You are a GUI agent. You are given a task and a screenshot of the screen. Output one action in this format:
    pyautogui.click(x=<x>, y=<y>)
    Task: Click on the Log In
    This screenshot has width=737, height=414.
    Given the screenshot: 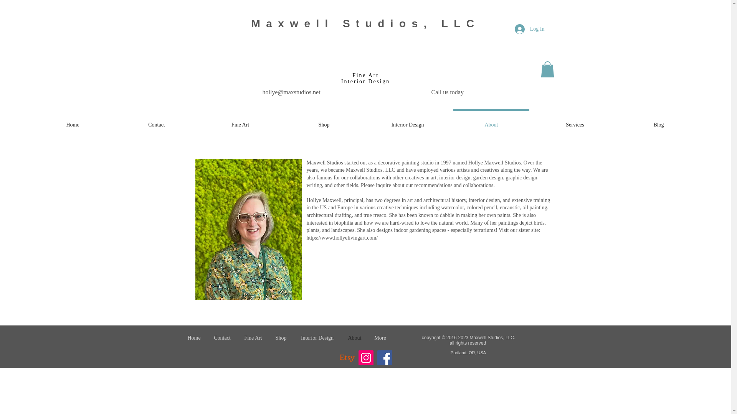 What is the action you would take?
    pyautogui.click(x=529, y=29)
    